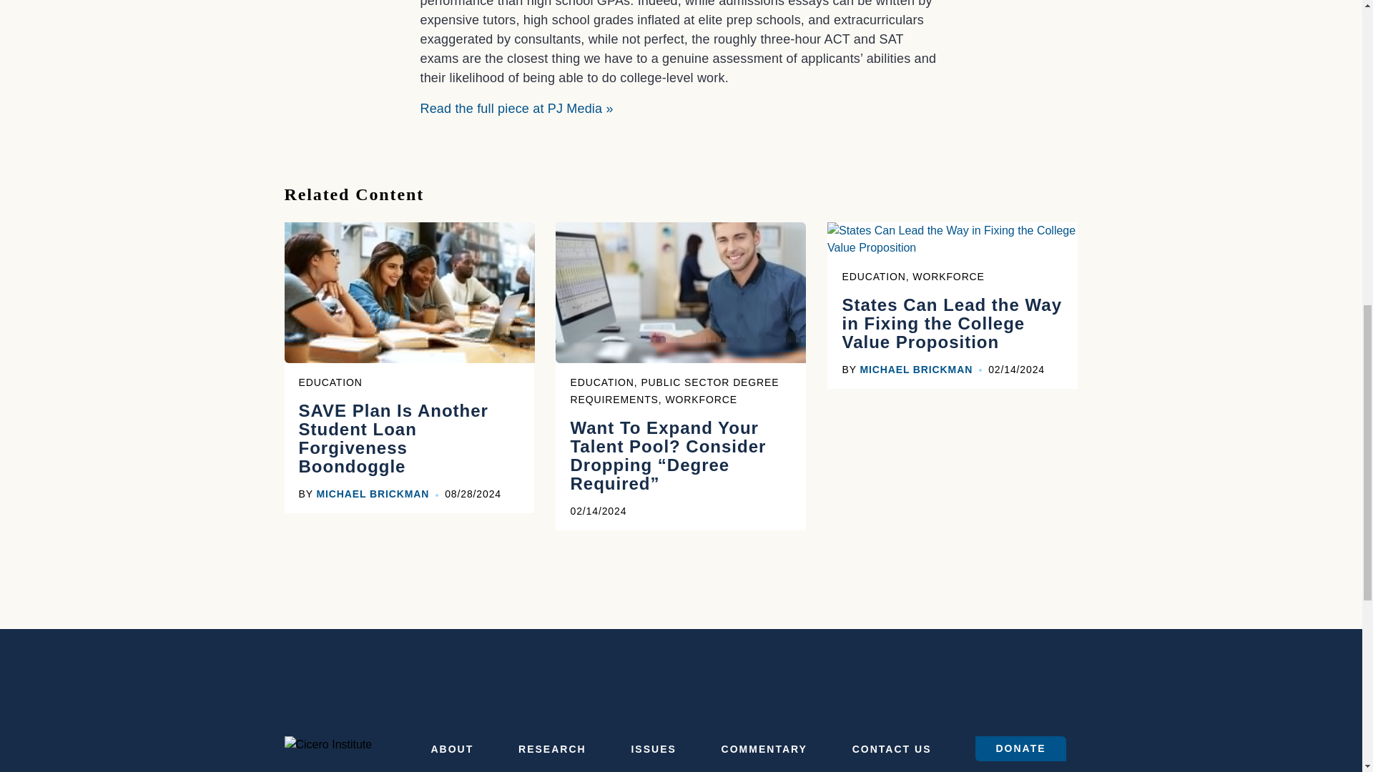  I want to click on SAVE Plan Is Another Student Loan Forgiveness Boondoggle, so click(409, 452).